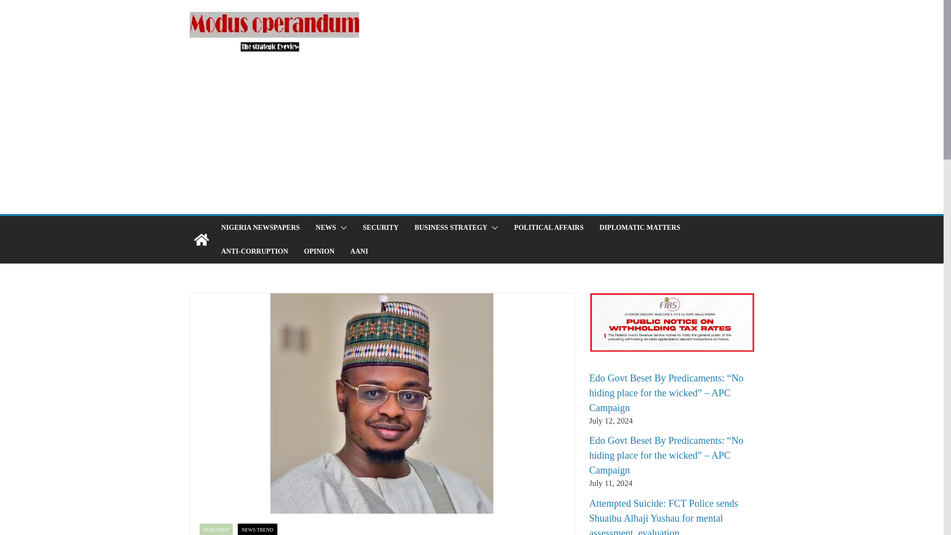  Describe the element at coordinates (549, 228) in the screenshot. I see `POLITICAL AFFAIRS` at that location.